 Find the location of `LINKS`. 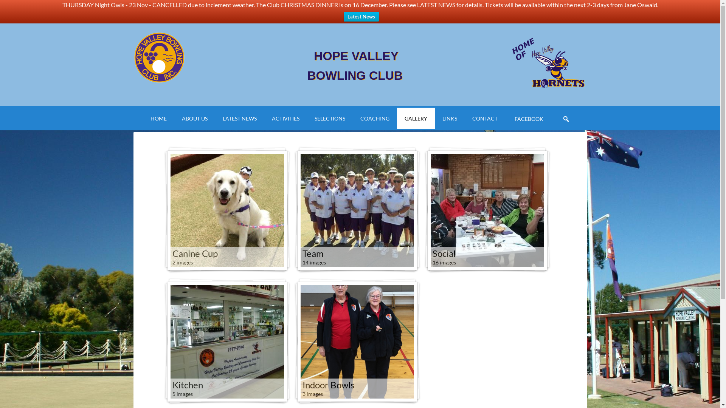

LINKS is located at coordinates (450, 119).